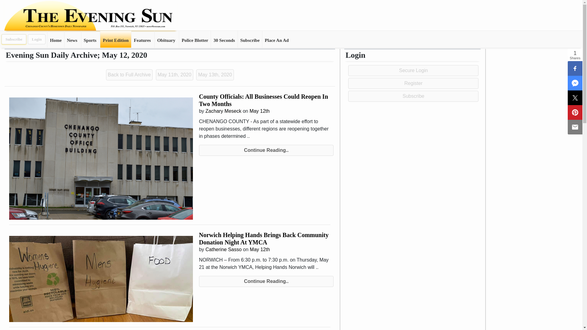 The width and height of the screenshot is (587, 330). I want to click on Back to Full Archive, so click(130, 74).